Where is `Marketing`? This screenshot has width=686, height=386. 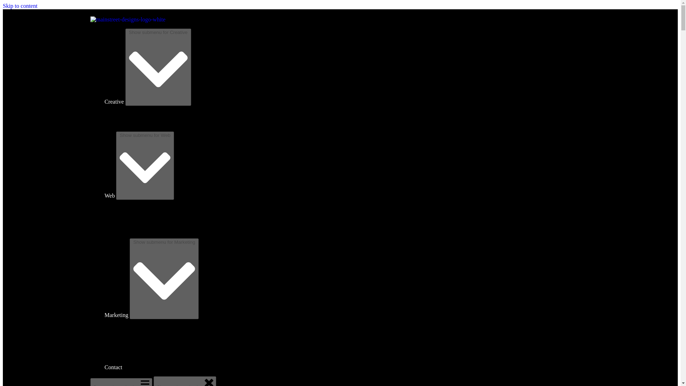
Marketing is located at coordinates (116, 315).